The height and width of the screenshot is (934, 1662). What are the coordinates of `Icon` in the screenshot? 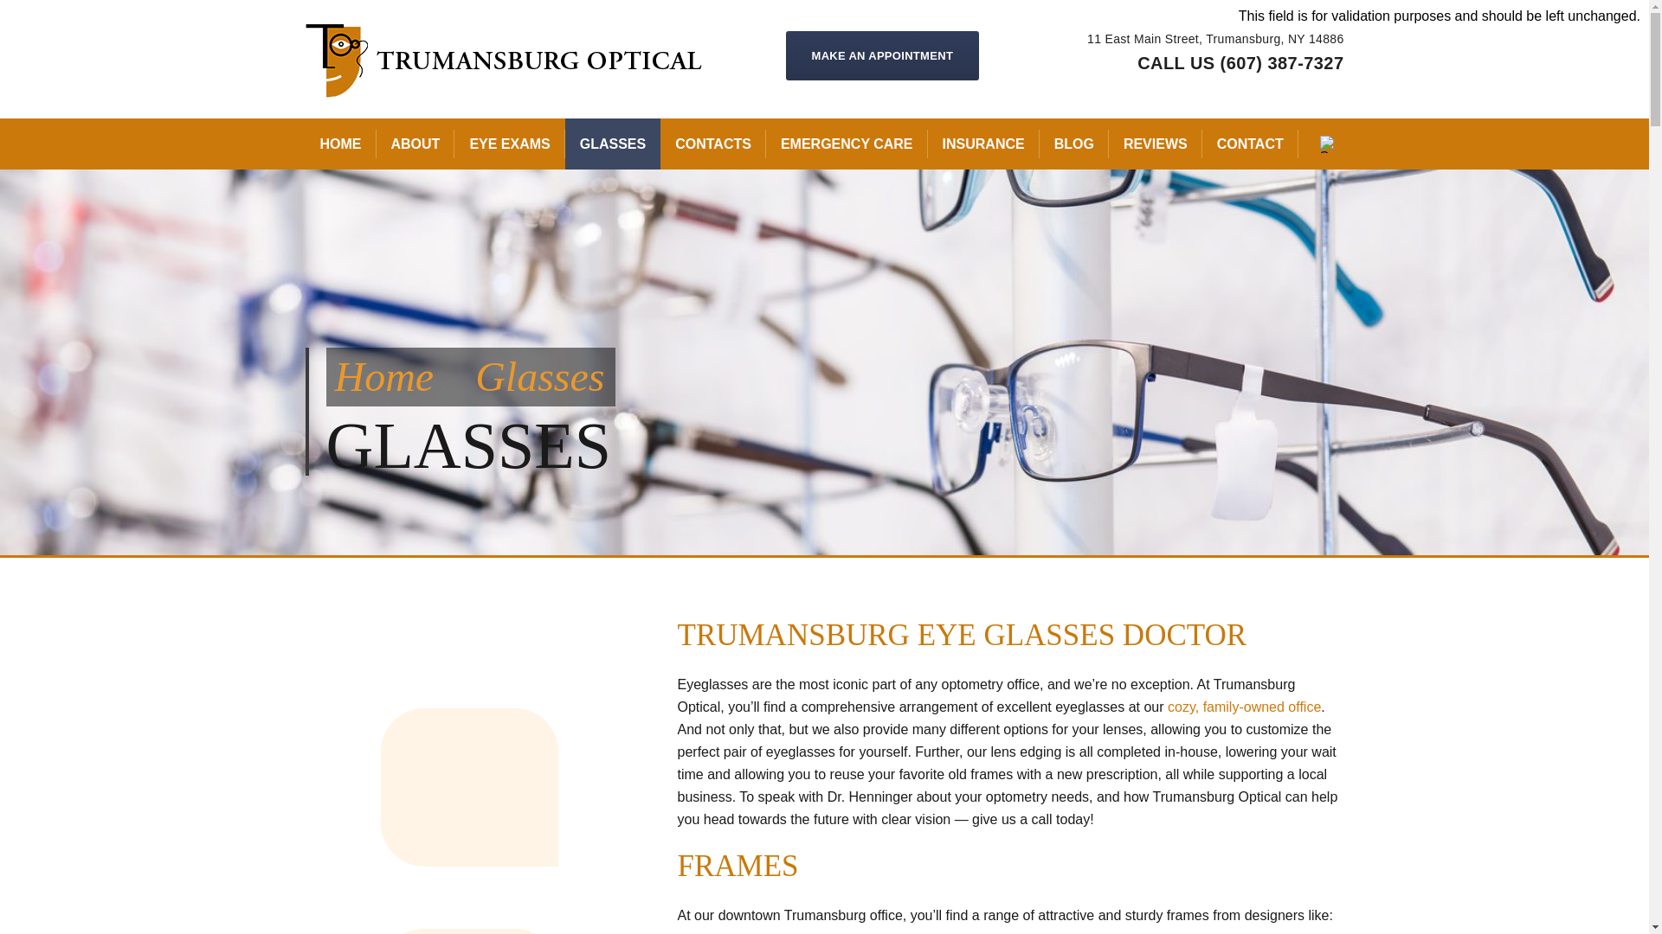 It's located at (469, 787).